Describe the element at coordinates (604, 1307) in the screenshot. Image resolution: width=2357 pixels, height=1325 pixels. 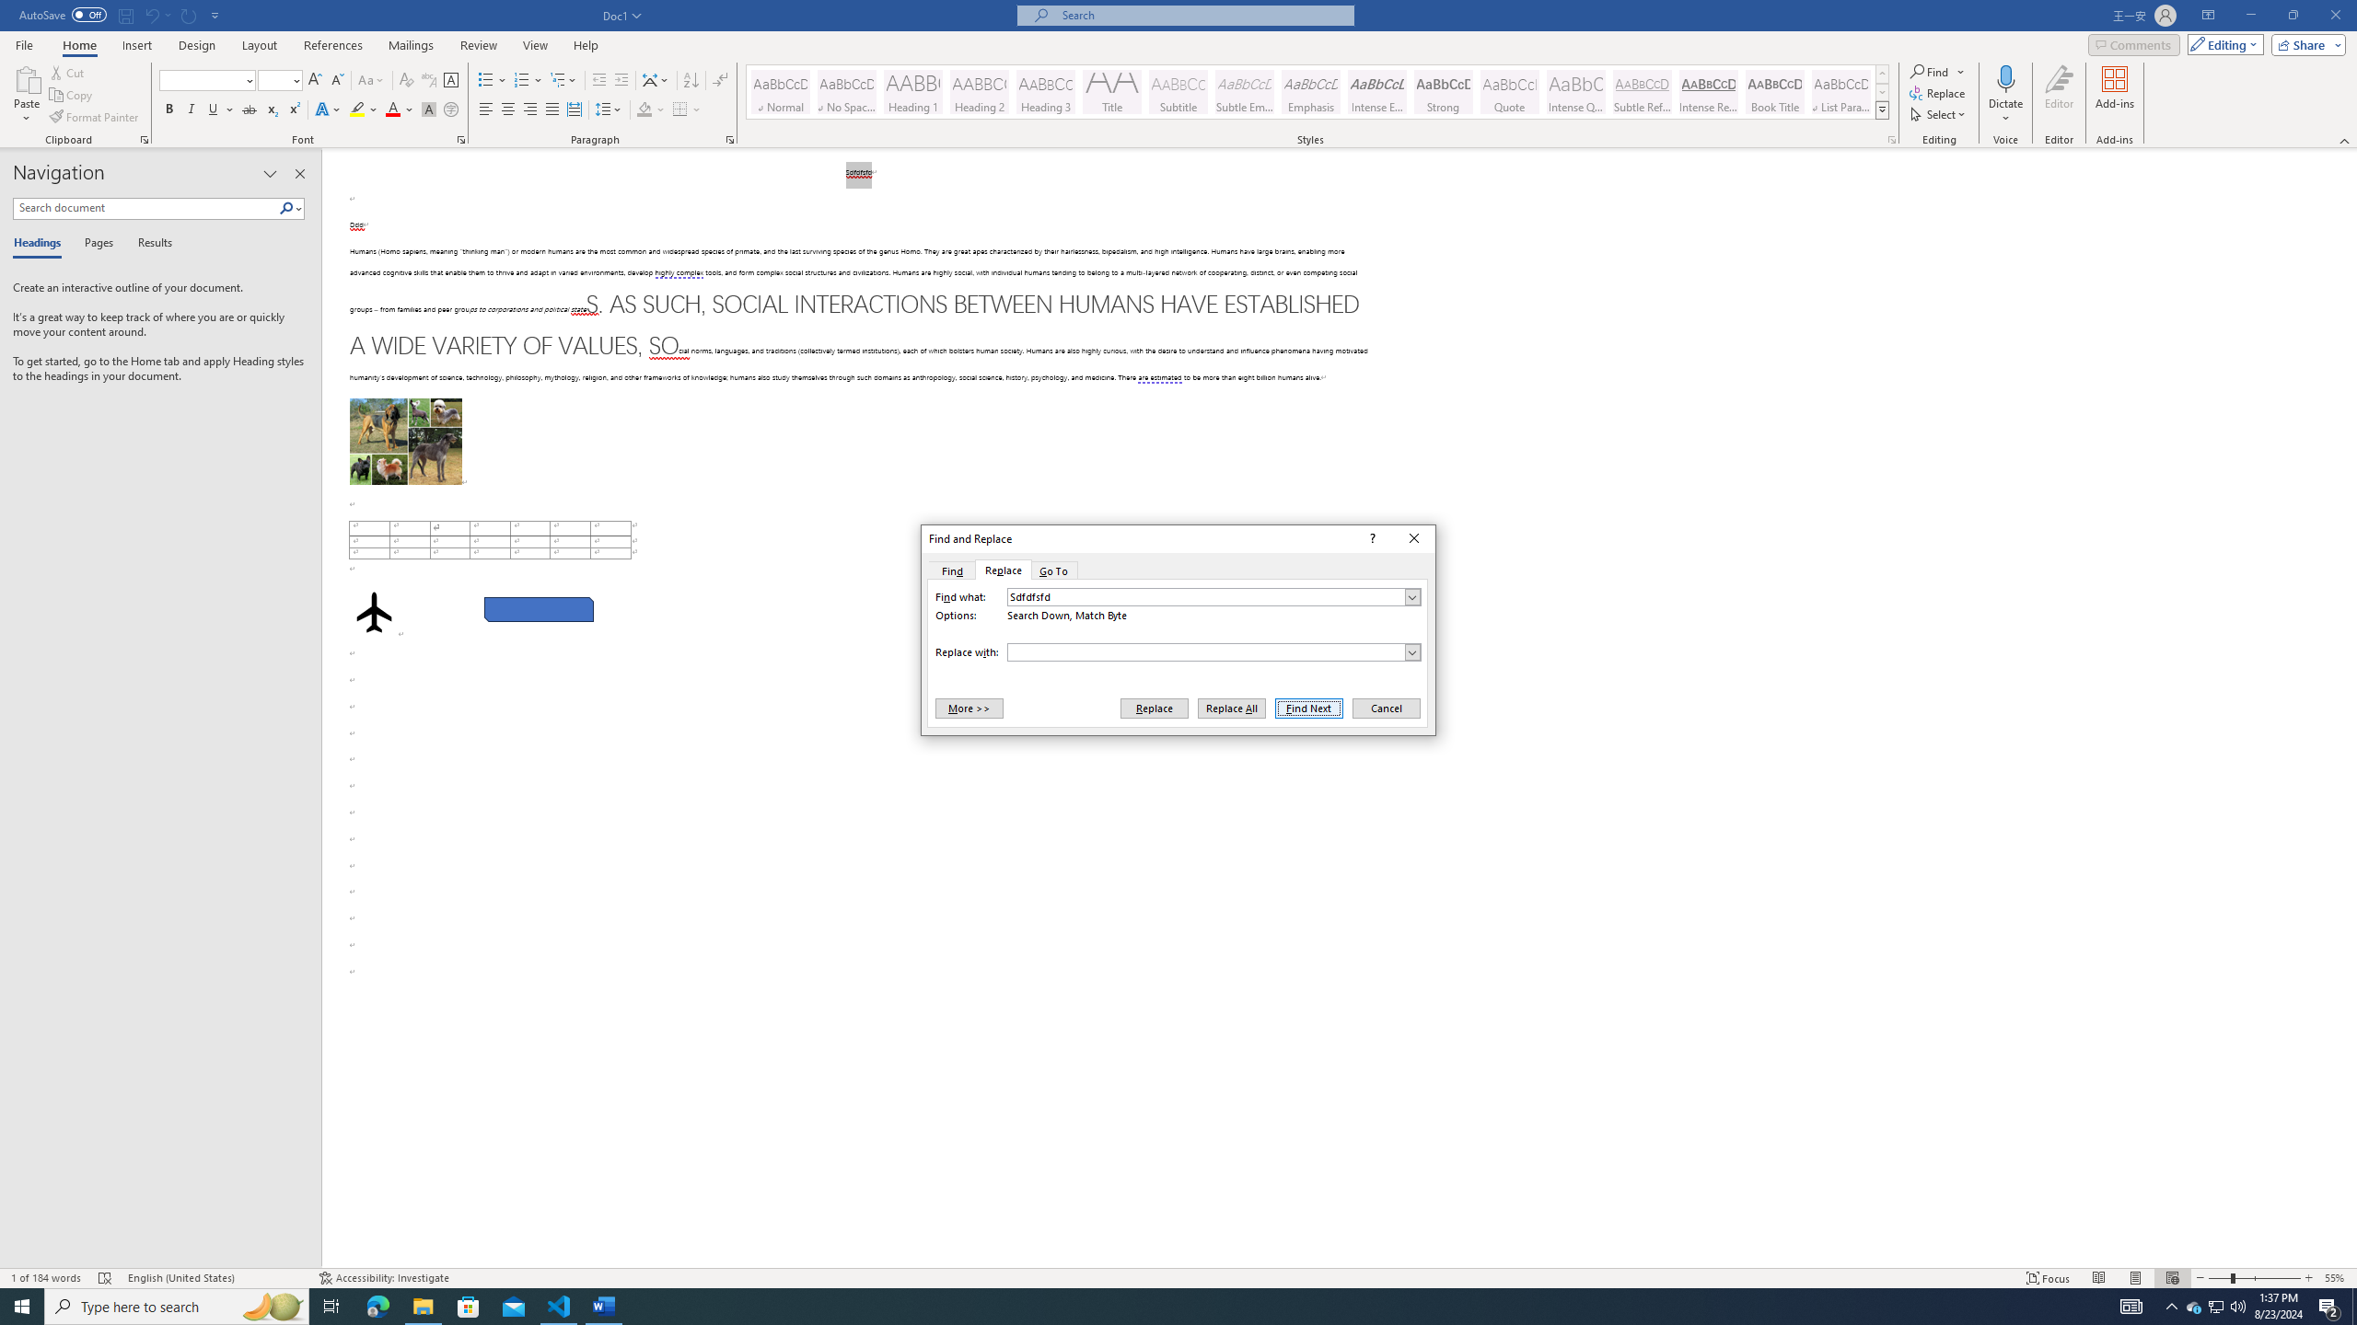
I see `Word - 1 running window` at that location.